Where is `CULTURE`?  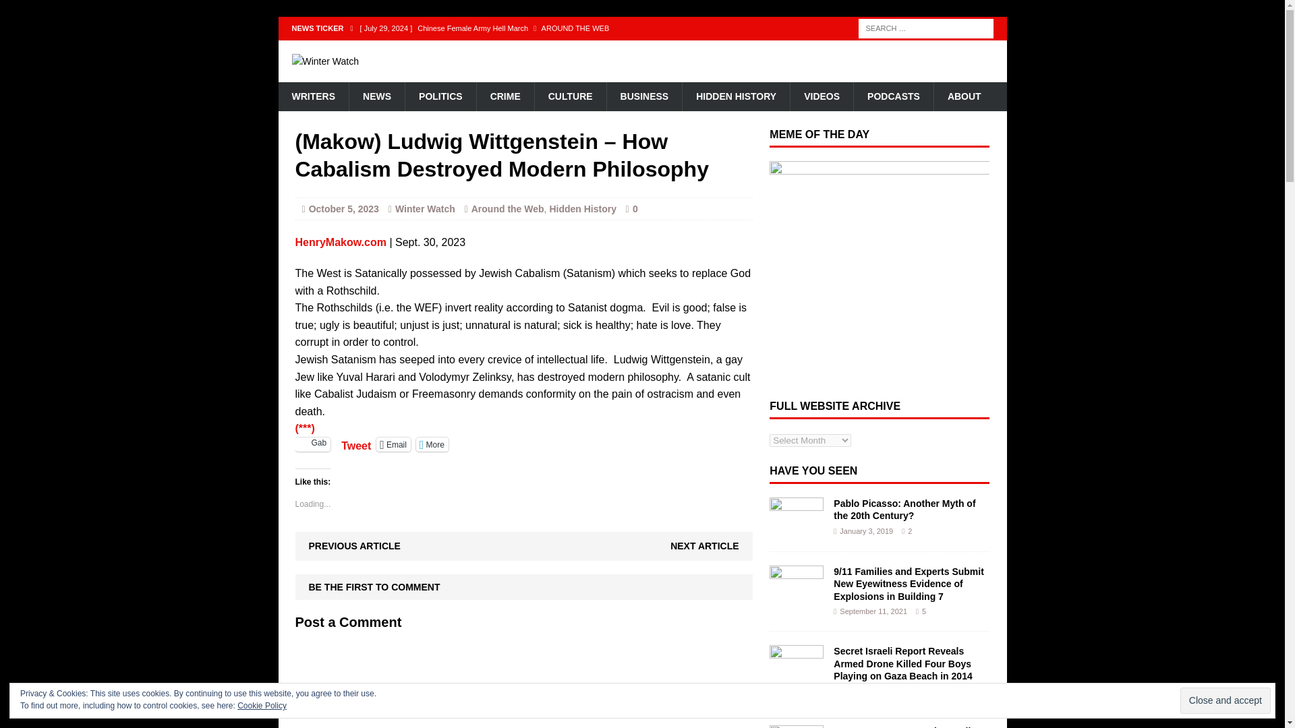 CULTURE is located at coordinates (569, 96).